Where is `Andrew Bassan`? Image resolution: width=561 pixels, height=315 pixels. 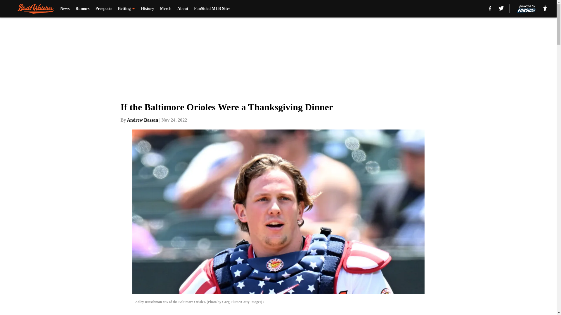 Andrew Bassan is located at coordinates (142, 120).